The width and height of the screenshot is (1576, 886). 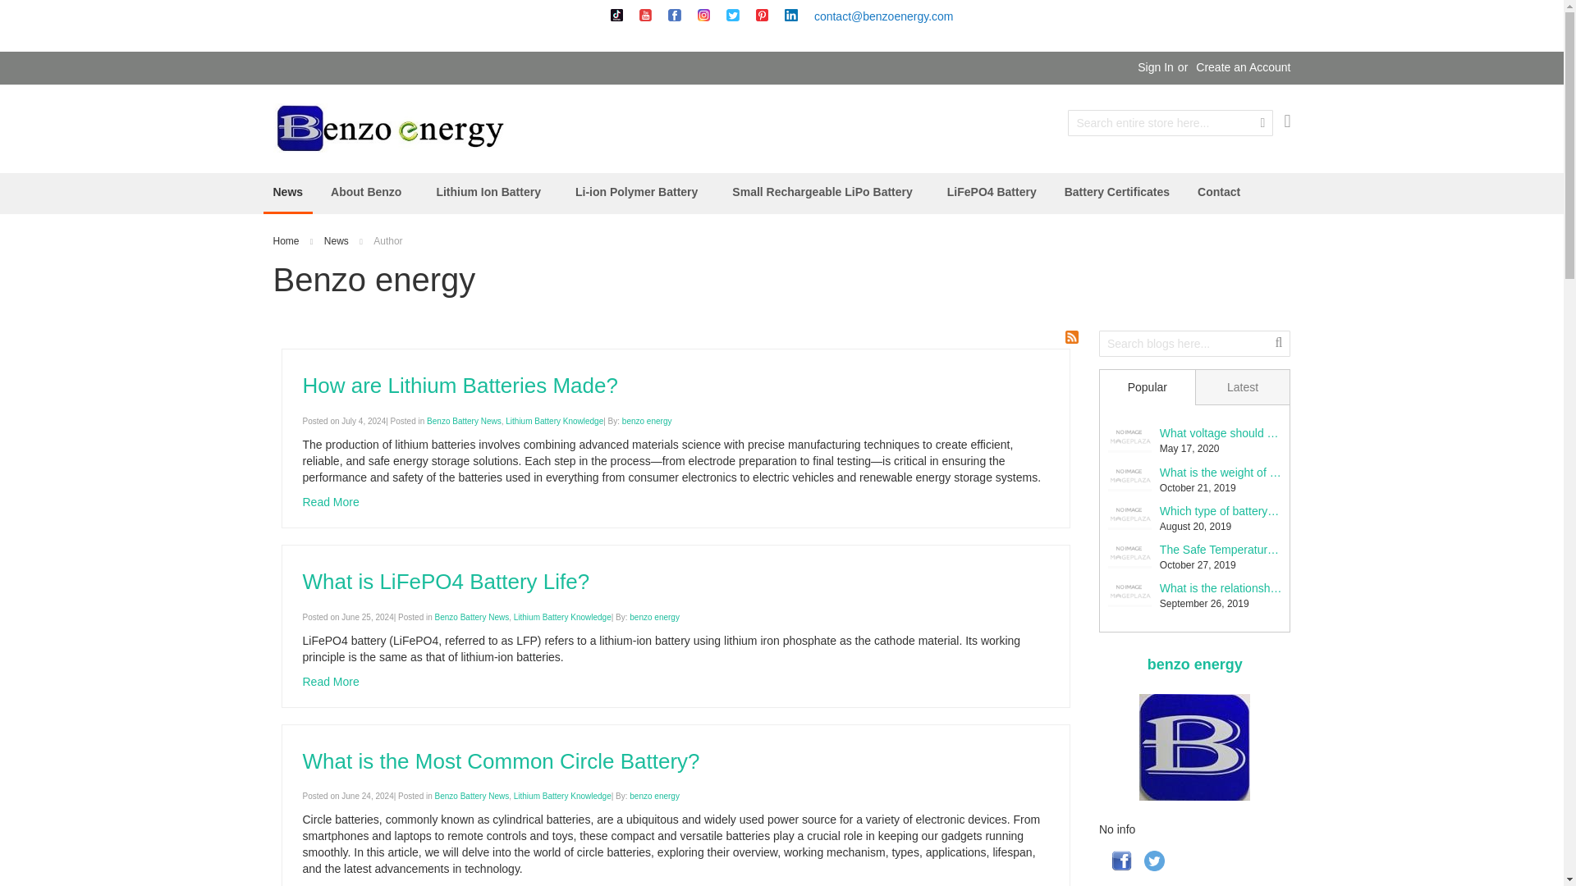 I want to click on Lipo battery manufacturer Linkedin, so click(x=791, y=15).